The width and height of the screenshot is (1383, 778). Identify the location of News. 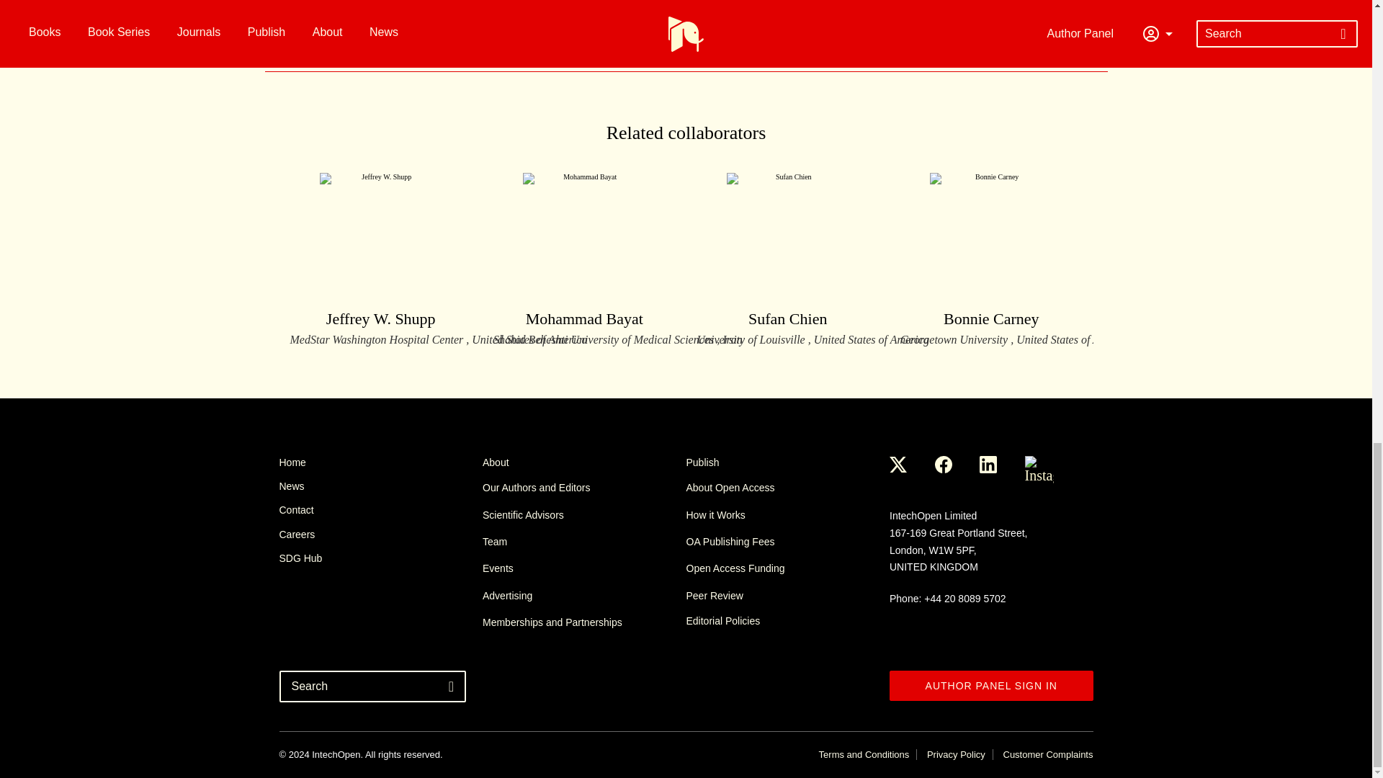
(380, 486).